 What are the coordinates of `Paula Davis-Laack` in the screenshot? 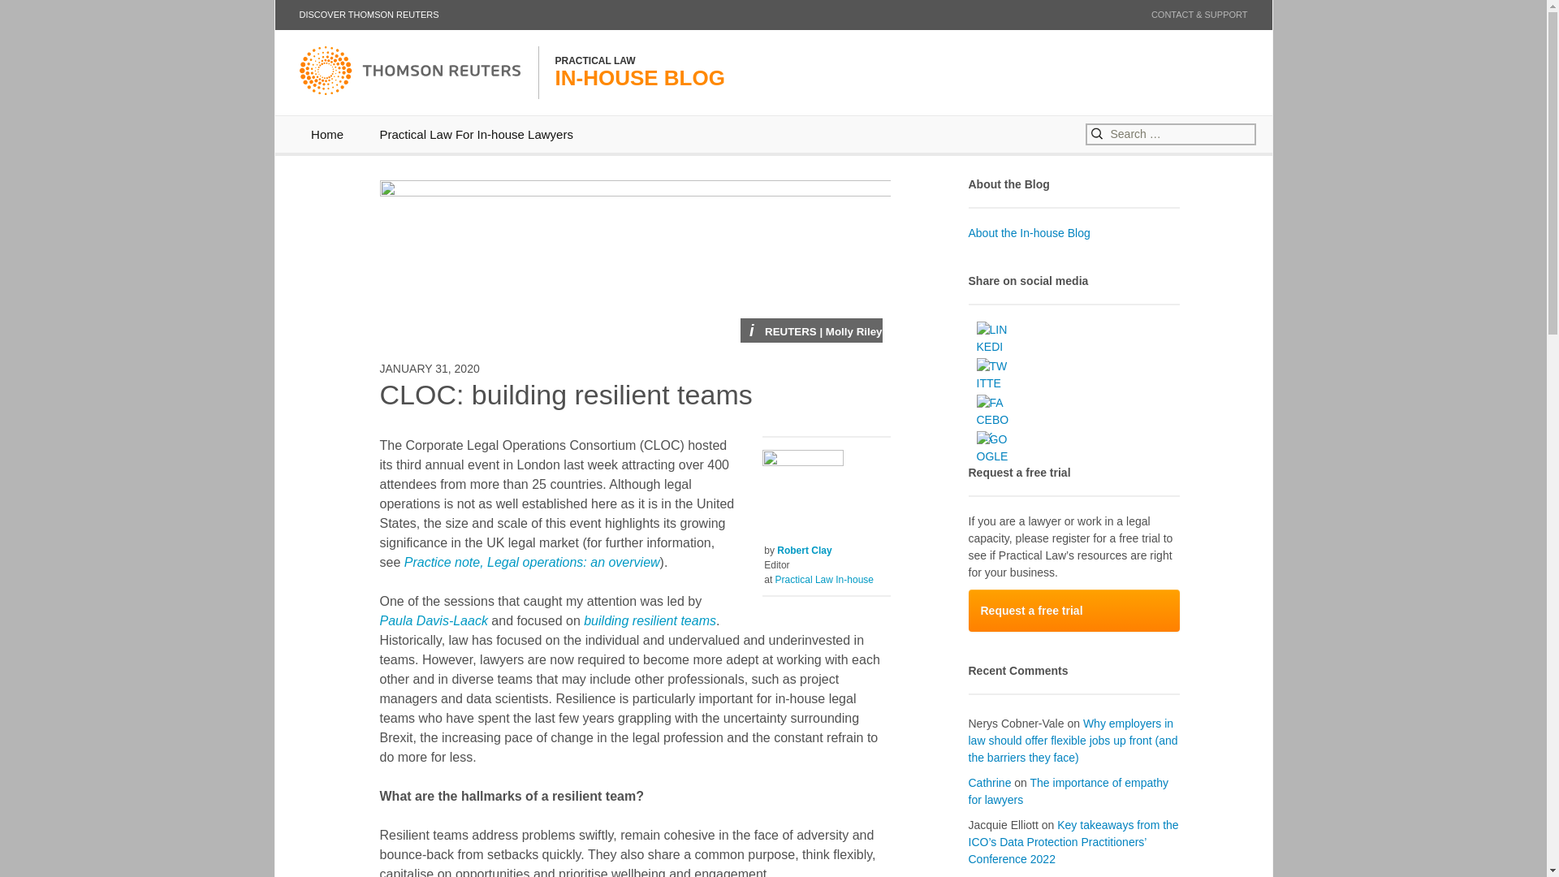 It's located at (804, 550).